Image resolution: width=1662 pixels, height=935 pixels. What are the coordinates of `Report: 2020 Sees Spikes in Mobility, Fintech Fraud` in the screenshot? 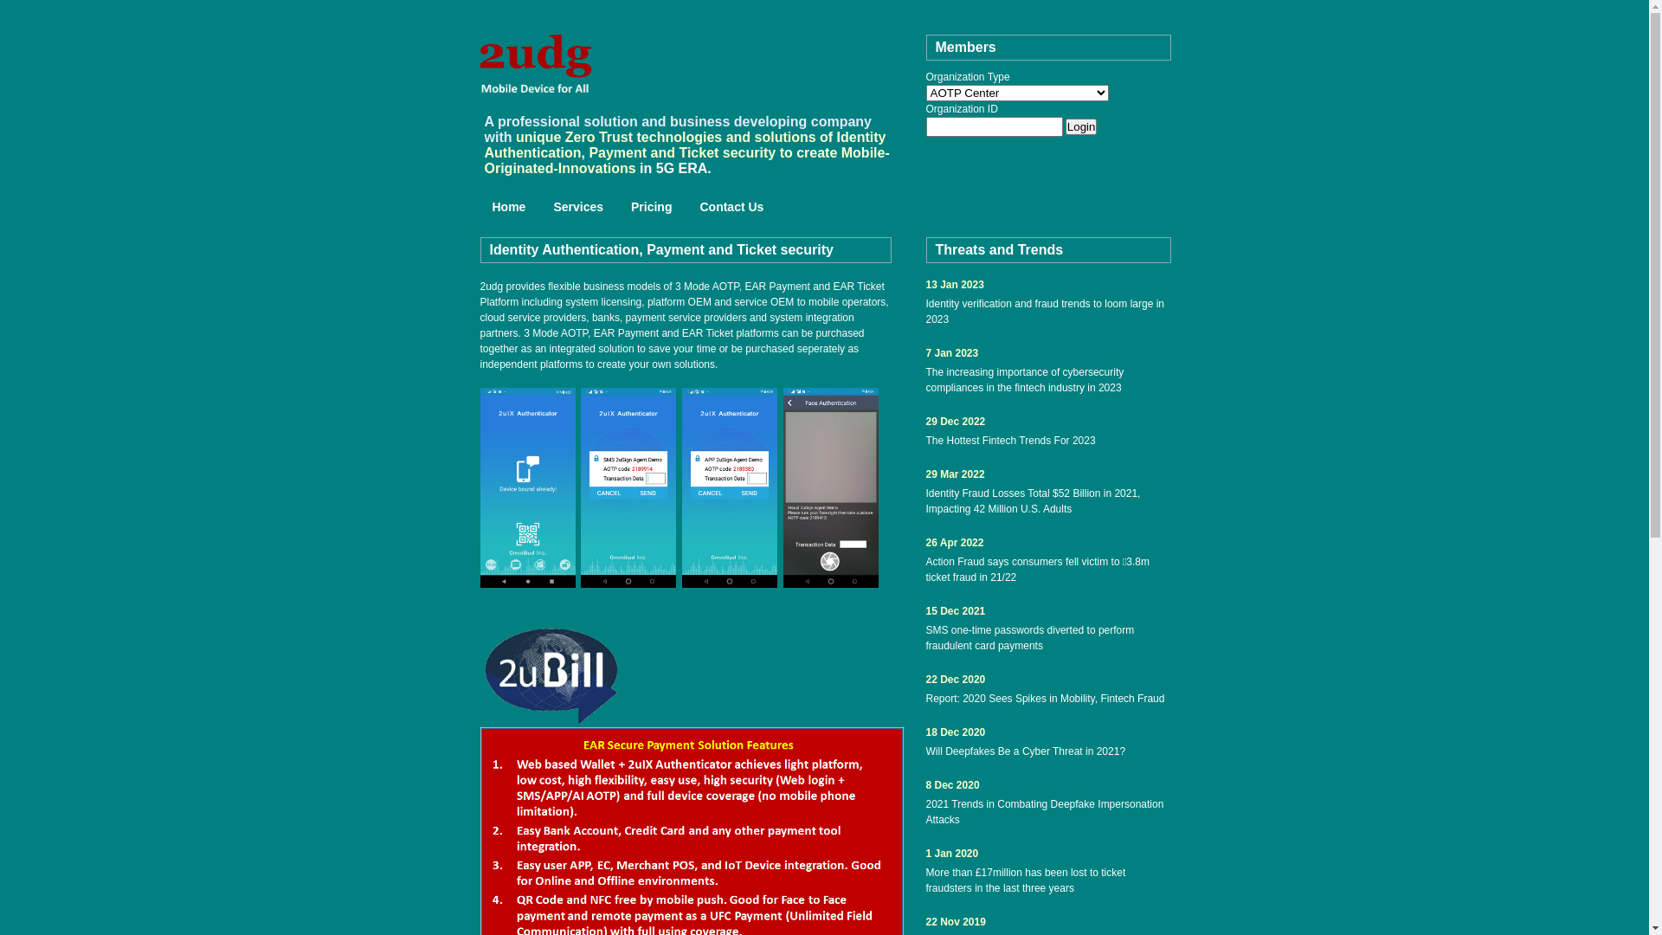 It's located at (1049, 699).